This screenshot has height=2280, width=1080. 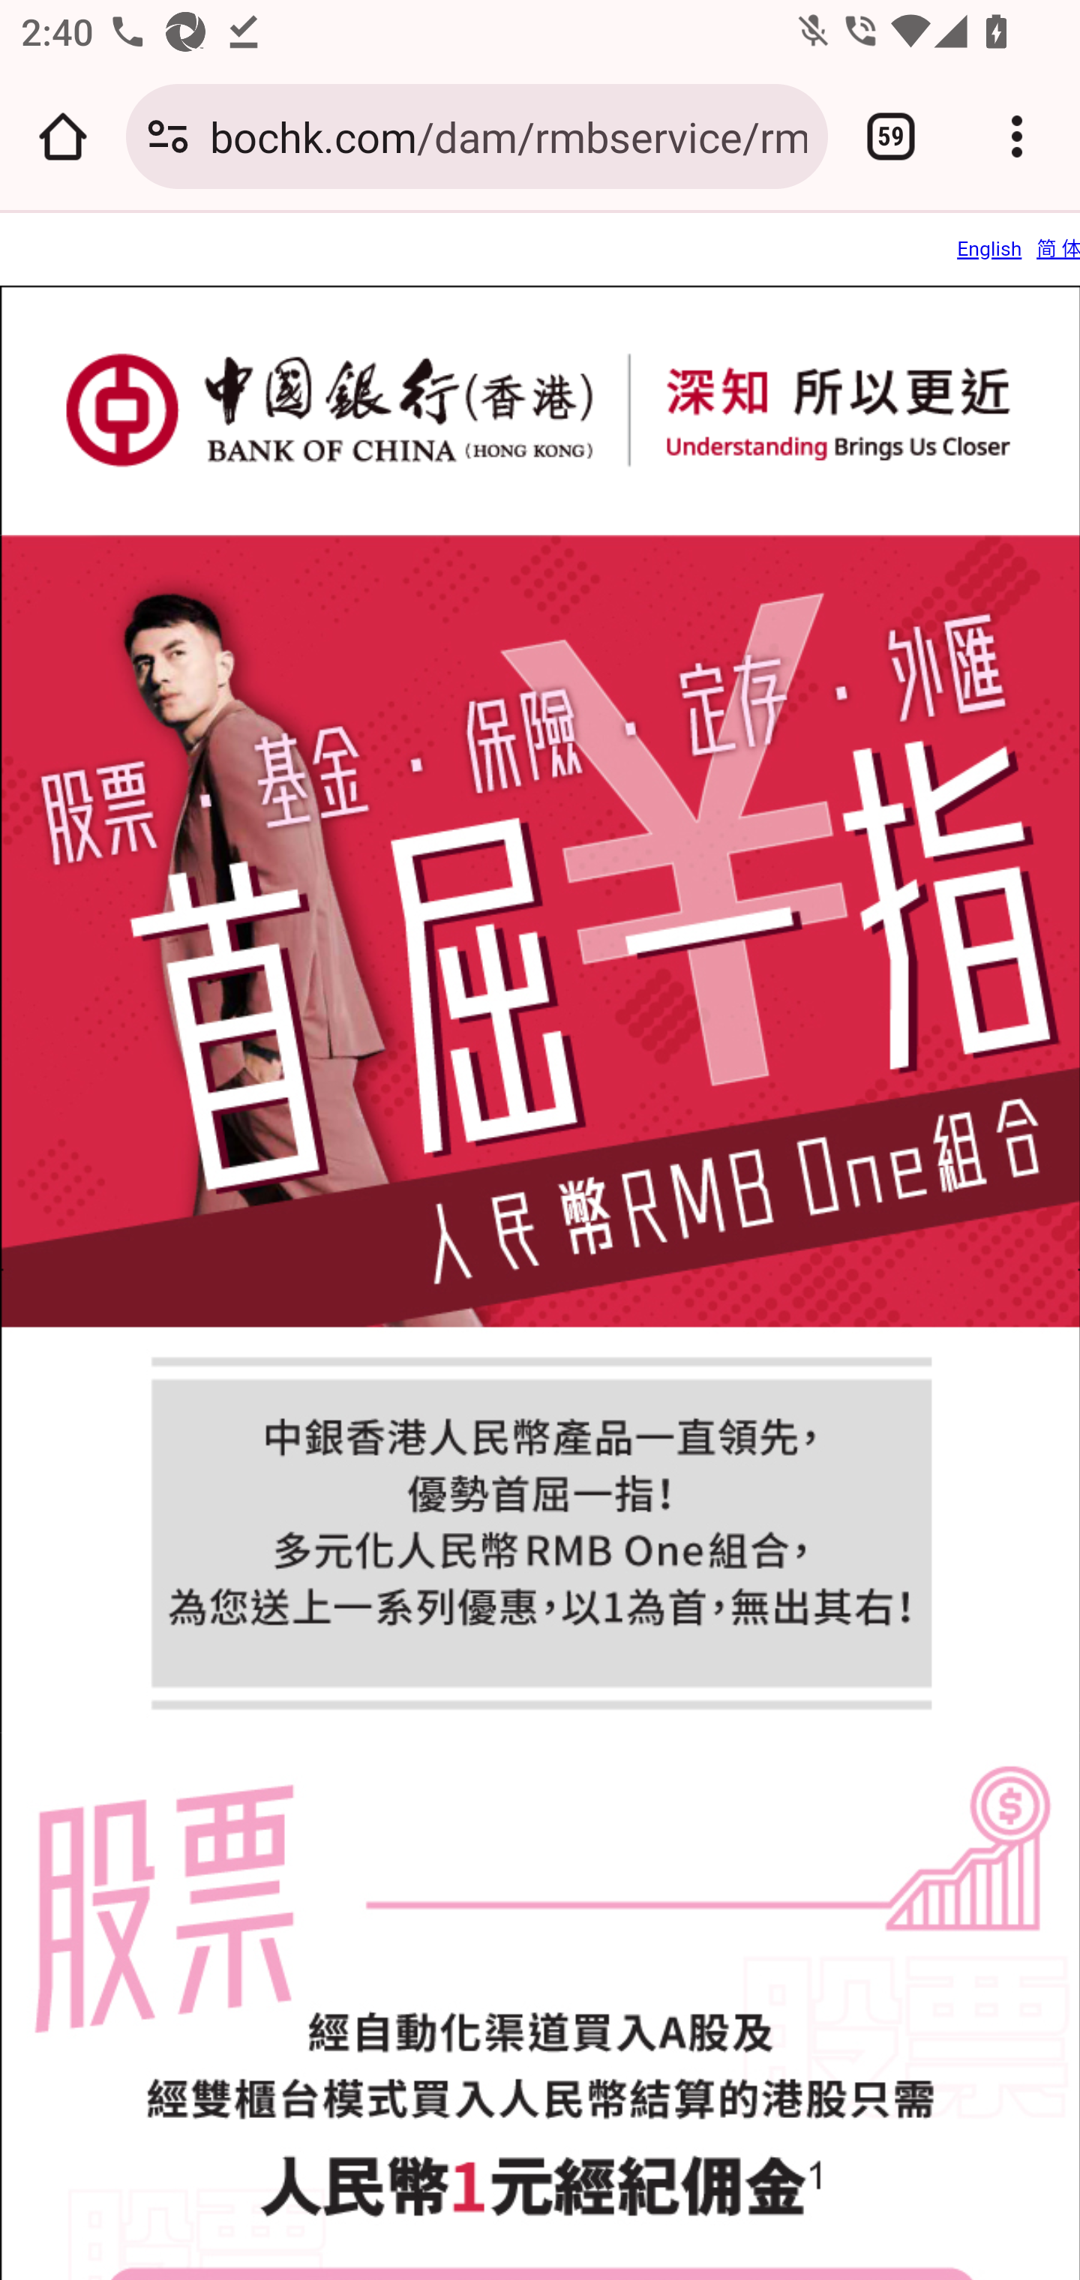 I want to click on English, so click(x=988, y=248).